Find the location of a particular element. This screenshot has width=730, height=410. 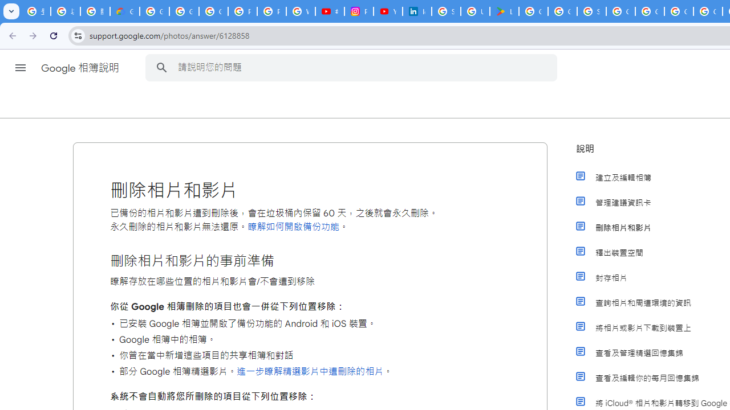

Privacy Help Center - Policies Help is located at coordinates (271, 11).